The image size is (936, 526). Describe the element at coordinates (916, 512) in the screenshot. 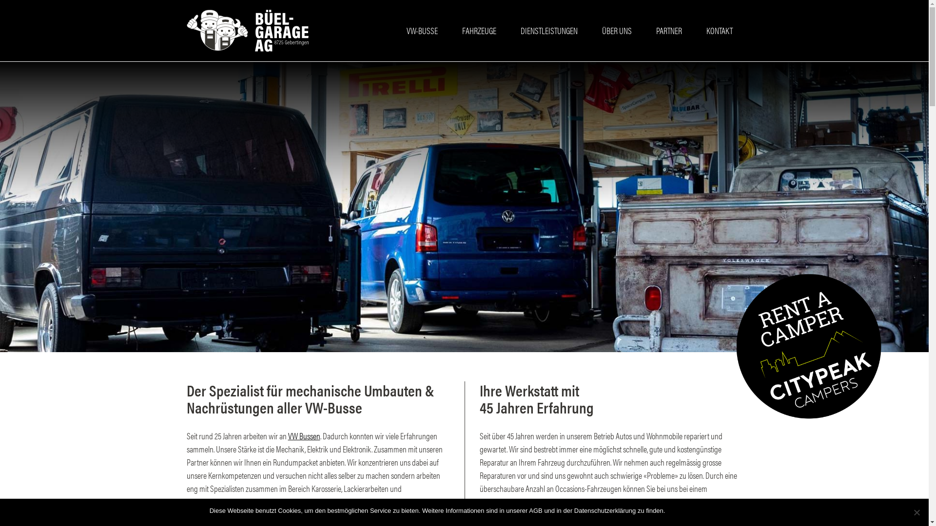

I see `No` at that location.